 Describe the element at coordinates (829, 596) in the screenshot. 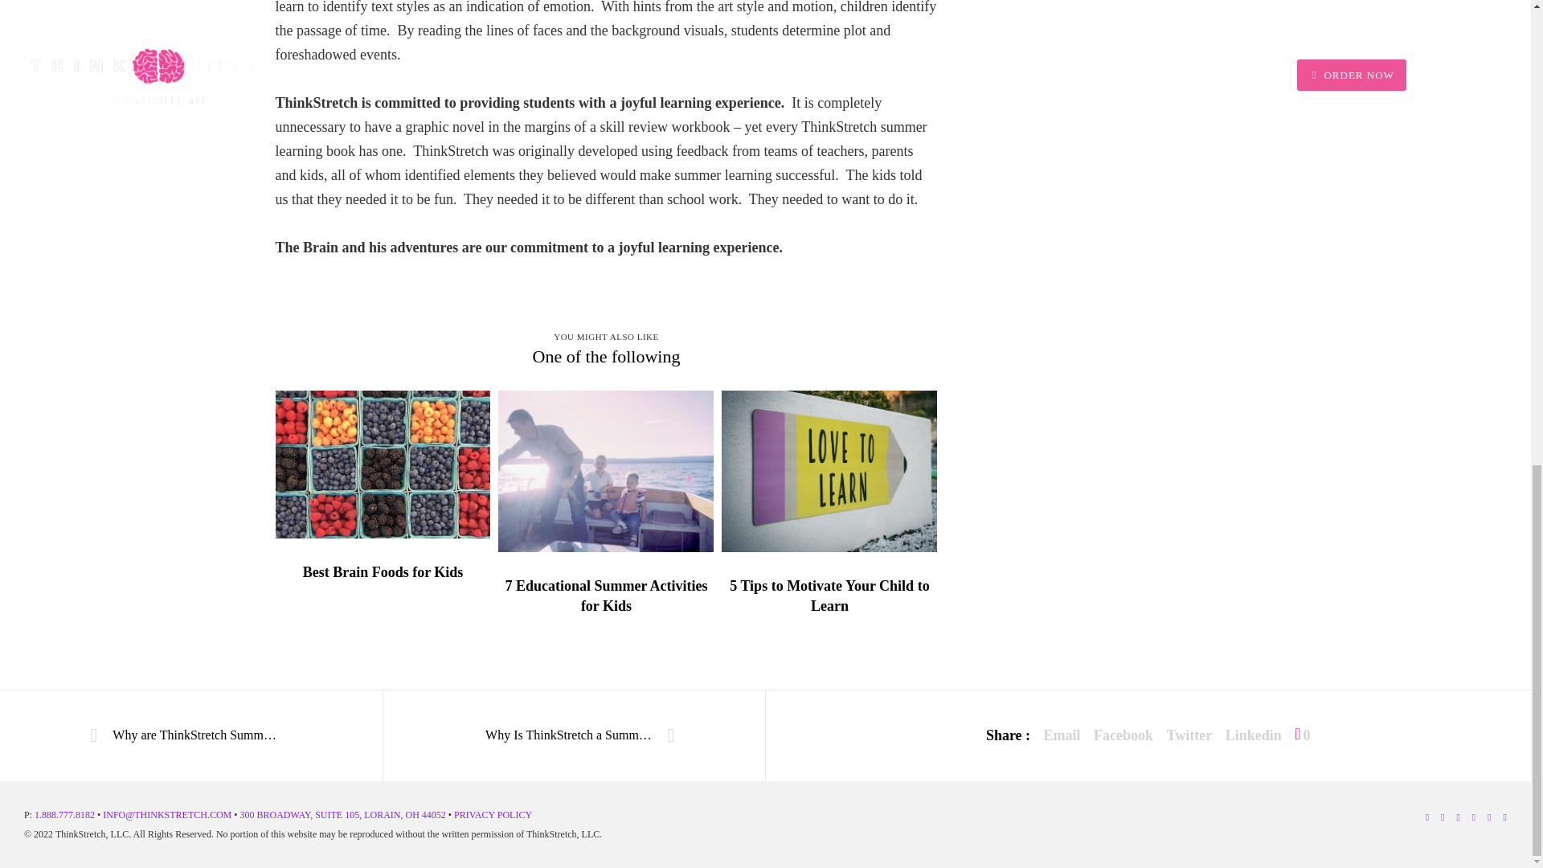

I see `5 Tips to Motivate Your Child to Learn` at that location.